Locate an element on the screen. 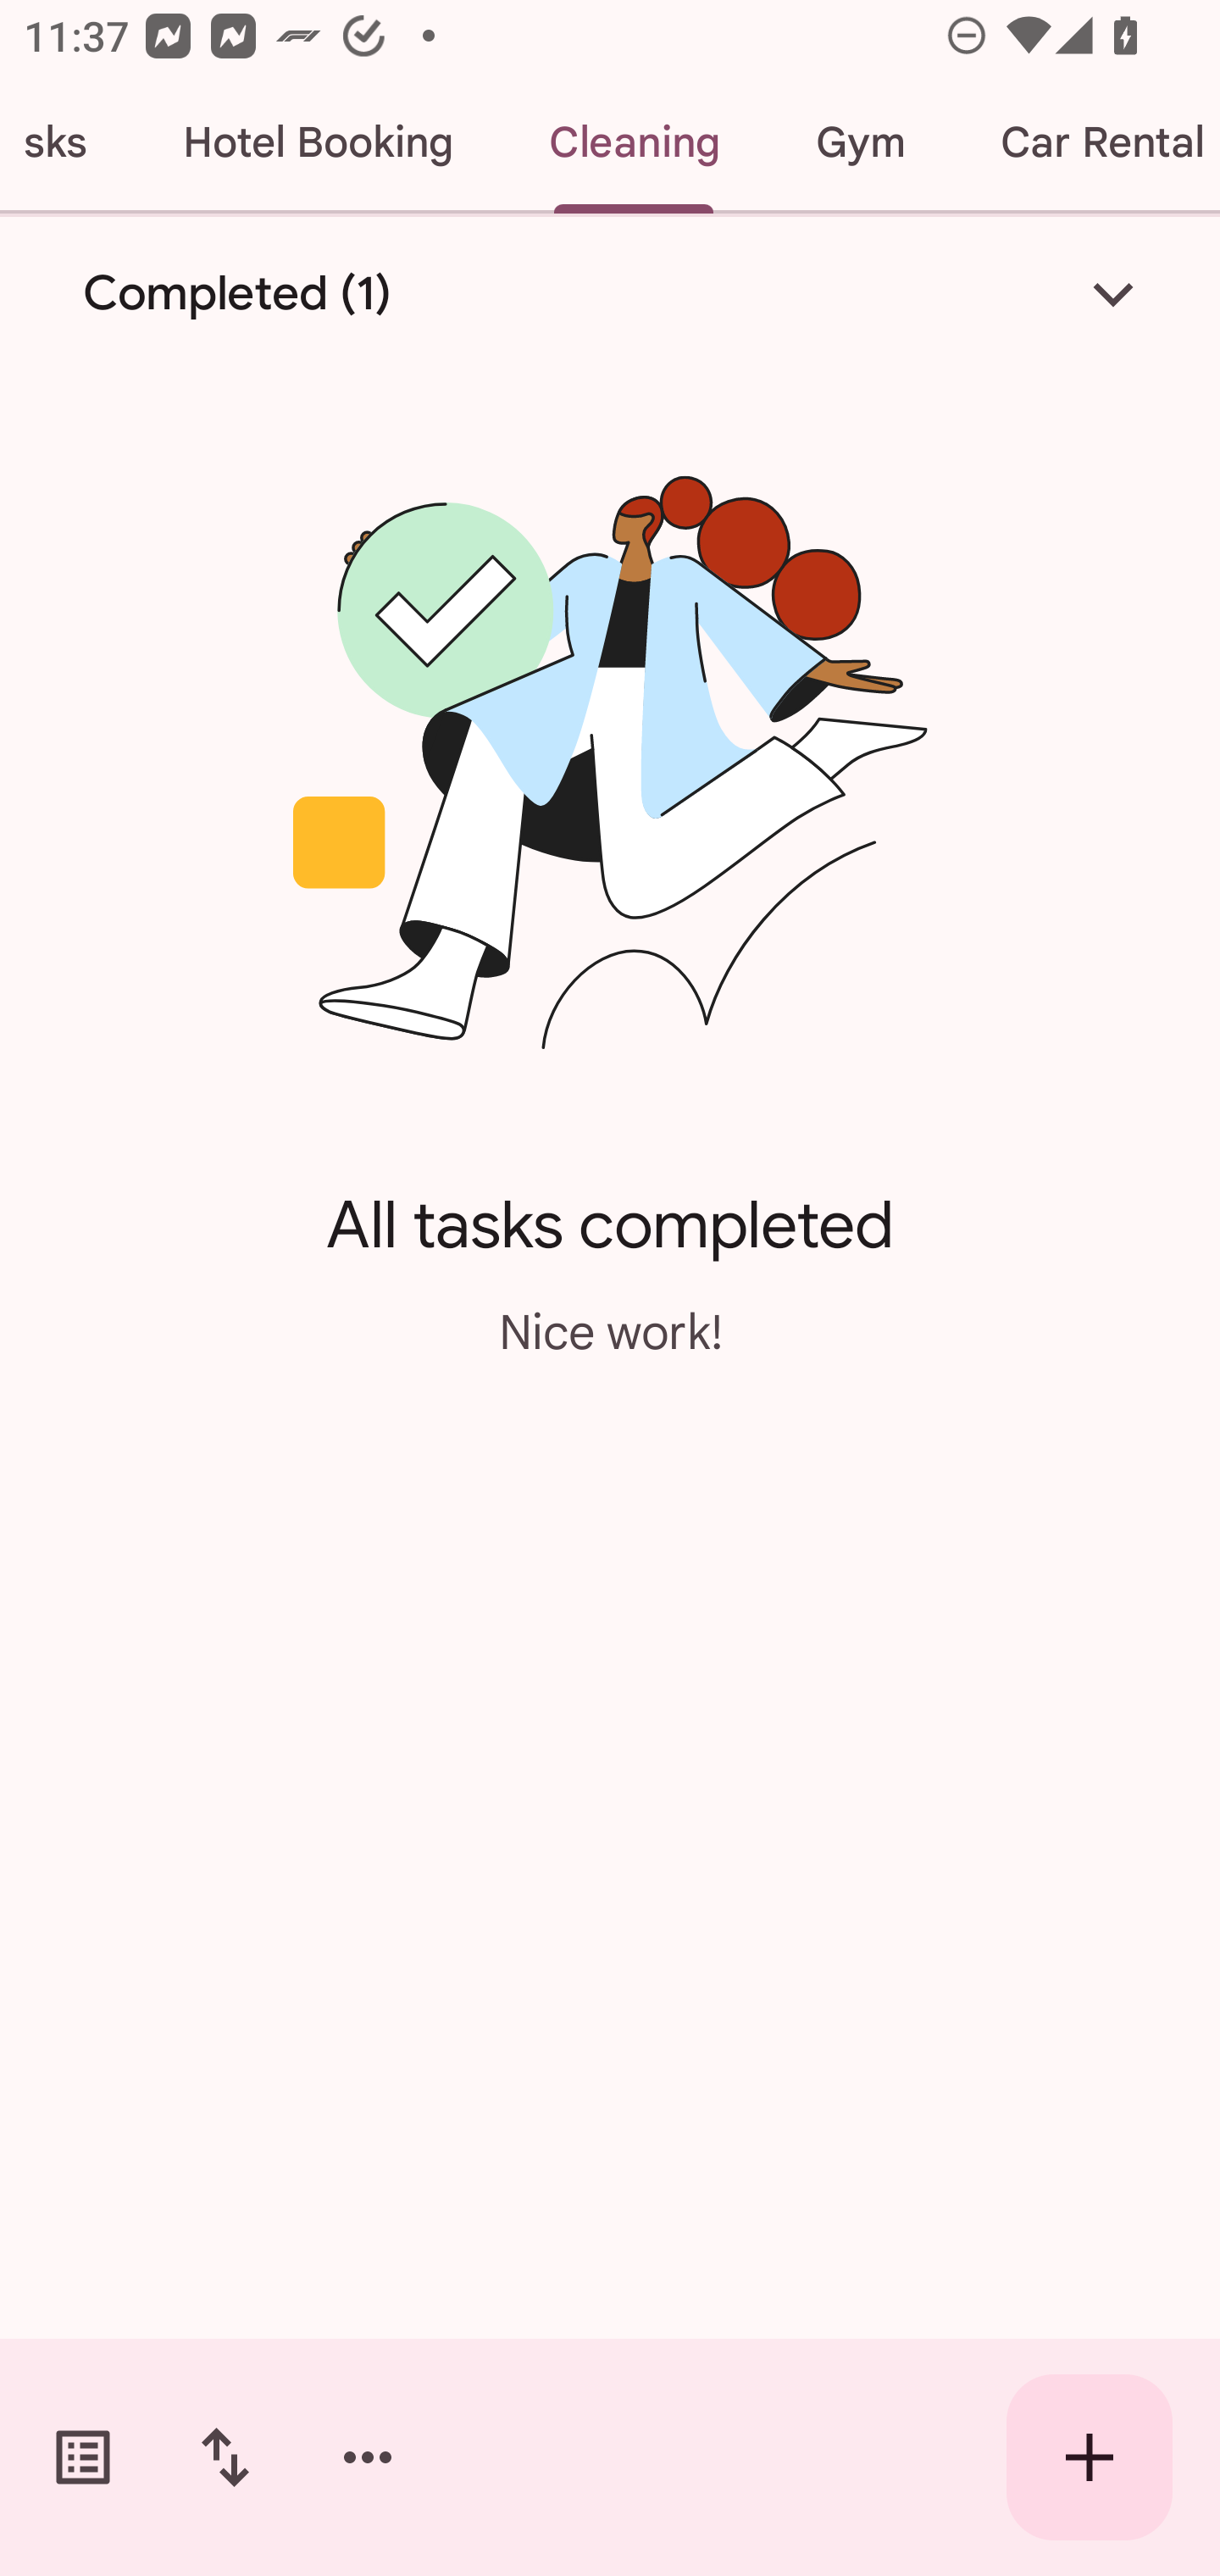  Switch task lists is located at coordinates (83, 2457).